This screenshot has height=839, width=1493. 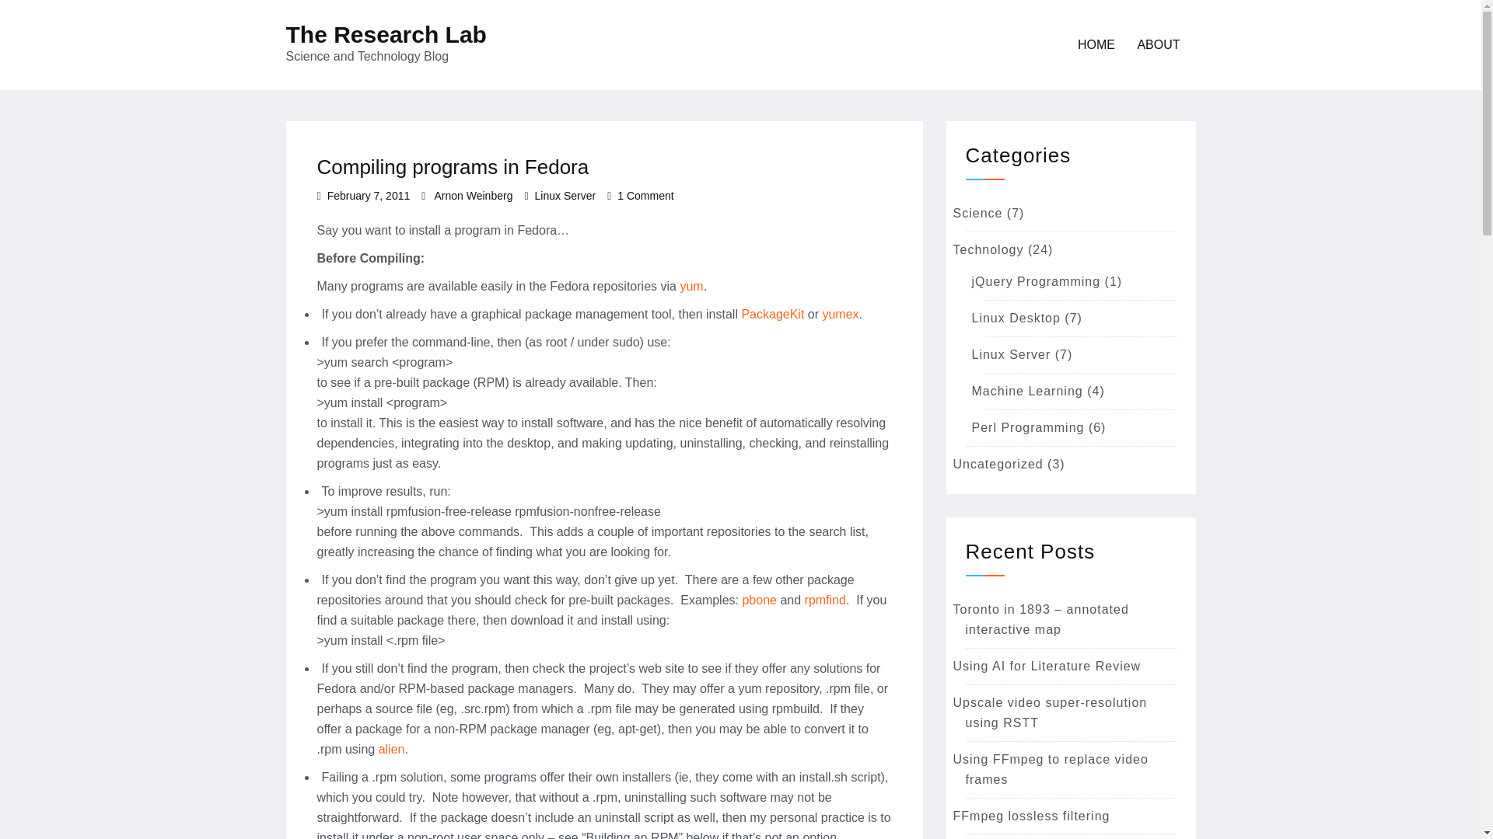 I want to click on Arnon Weinberg, so click(x=473, y=196).